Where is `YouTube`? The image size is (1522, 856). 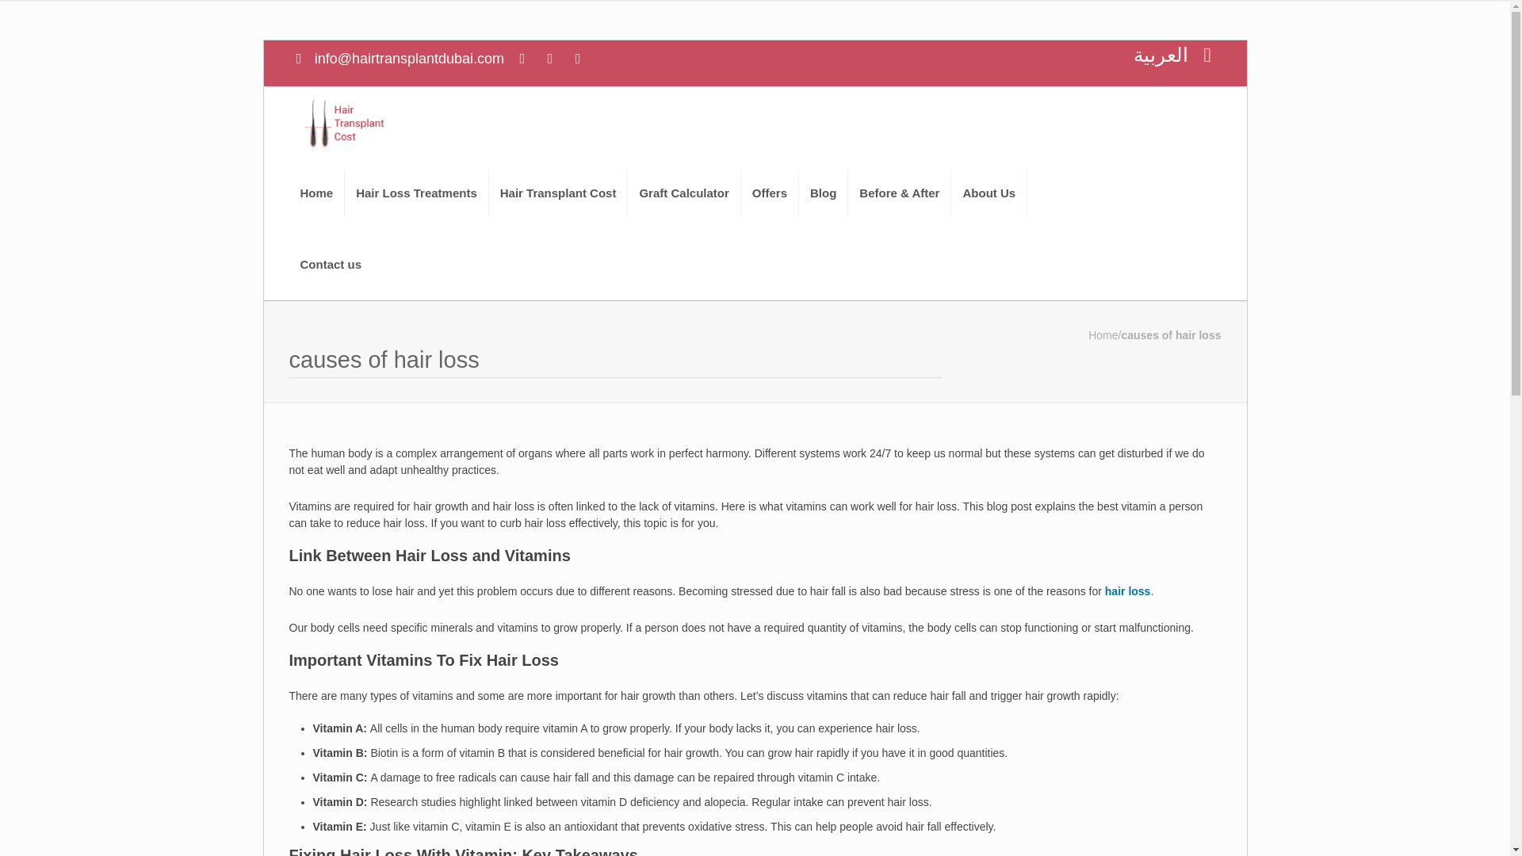 YouTube is located at coordinates (577, 59).